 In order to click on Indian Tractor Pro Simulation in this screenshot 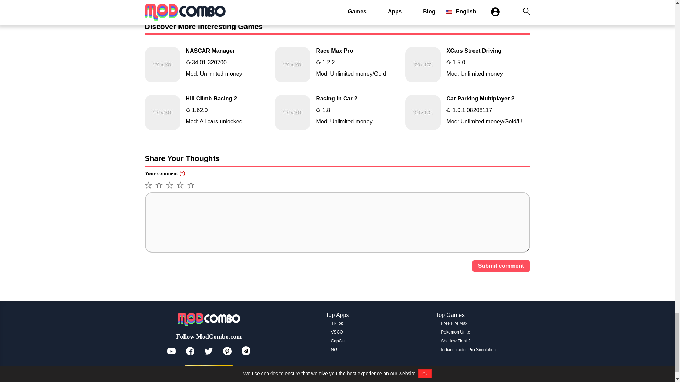, I will do `click(468, 349)`.